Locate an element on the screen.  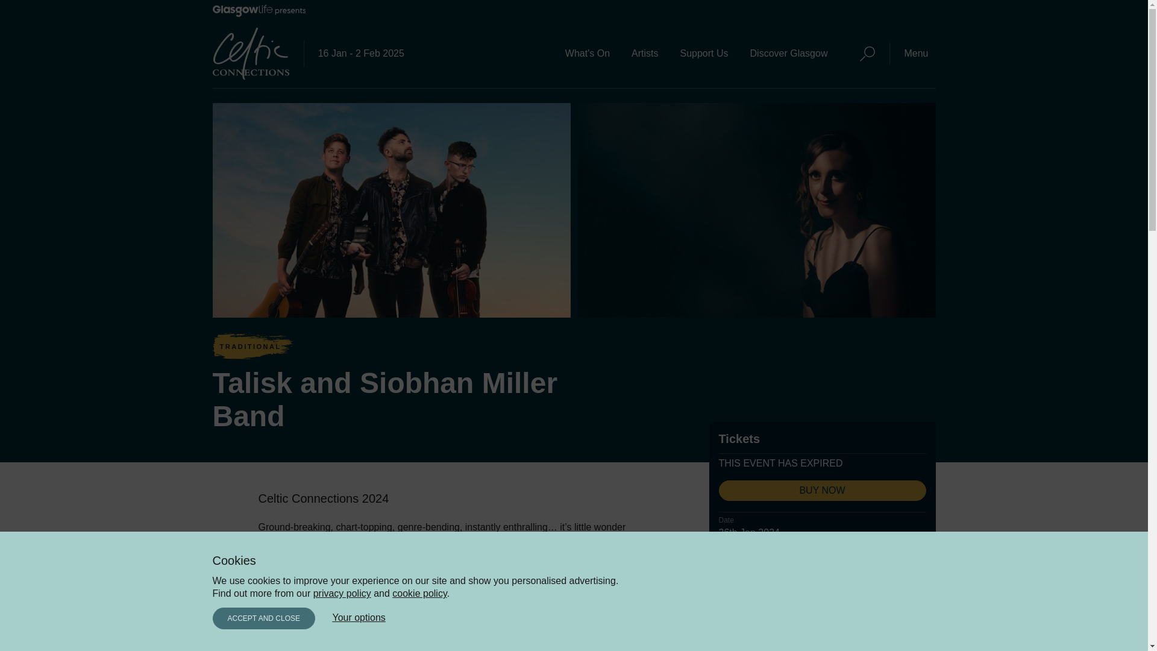
ACCEPT AND CLOSE is located at coordinates (263, 618).